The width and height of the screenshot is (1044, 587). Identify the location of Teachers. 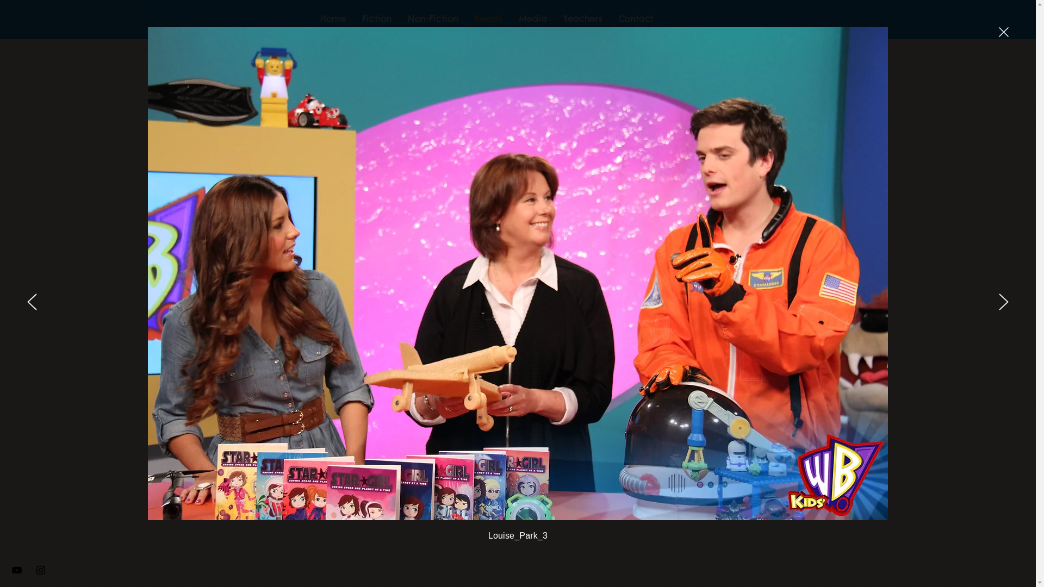
(583, 18).